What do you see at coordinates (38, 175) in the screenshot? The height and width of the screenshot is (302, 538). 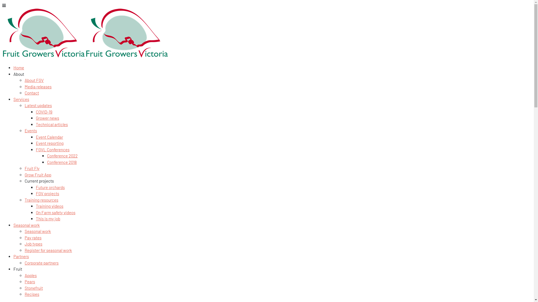 I see `Grow Fruit App` at bounding box center [38, 175].